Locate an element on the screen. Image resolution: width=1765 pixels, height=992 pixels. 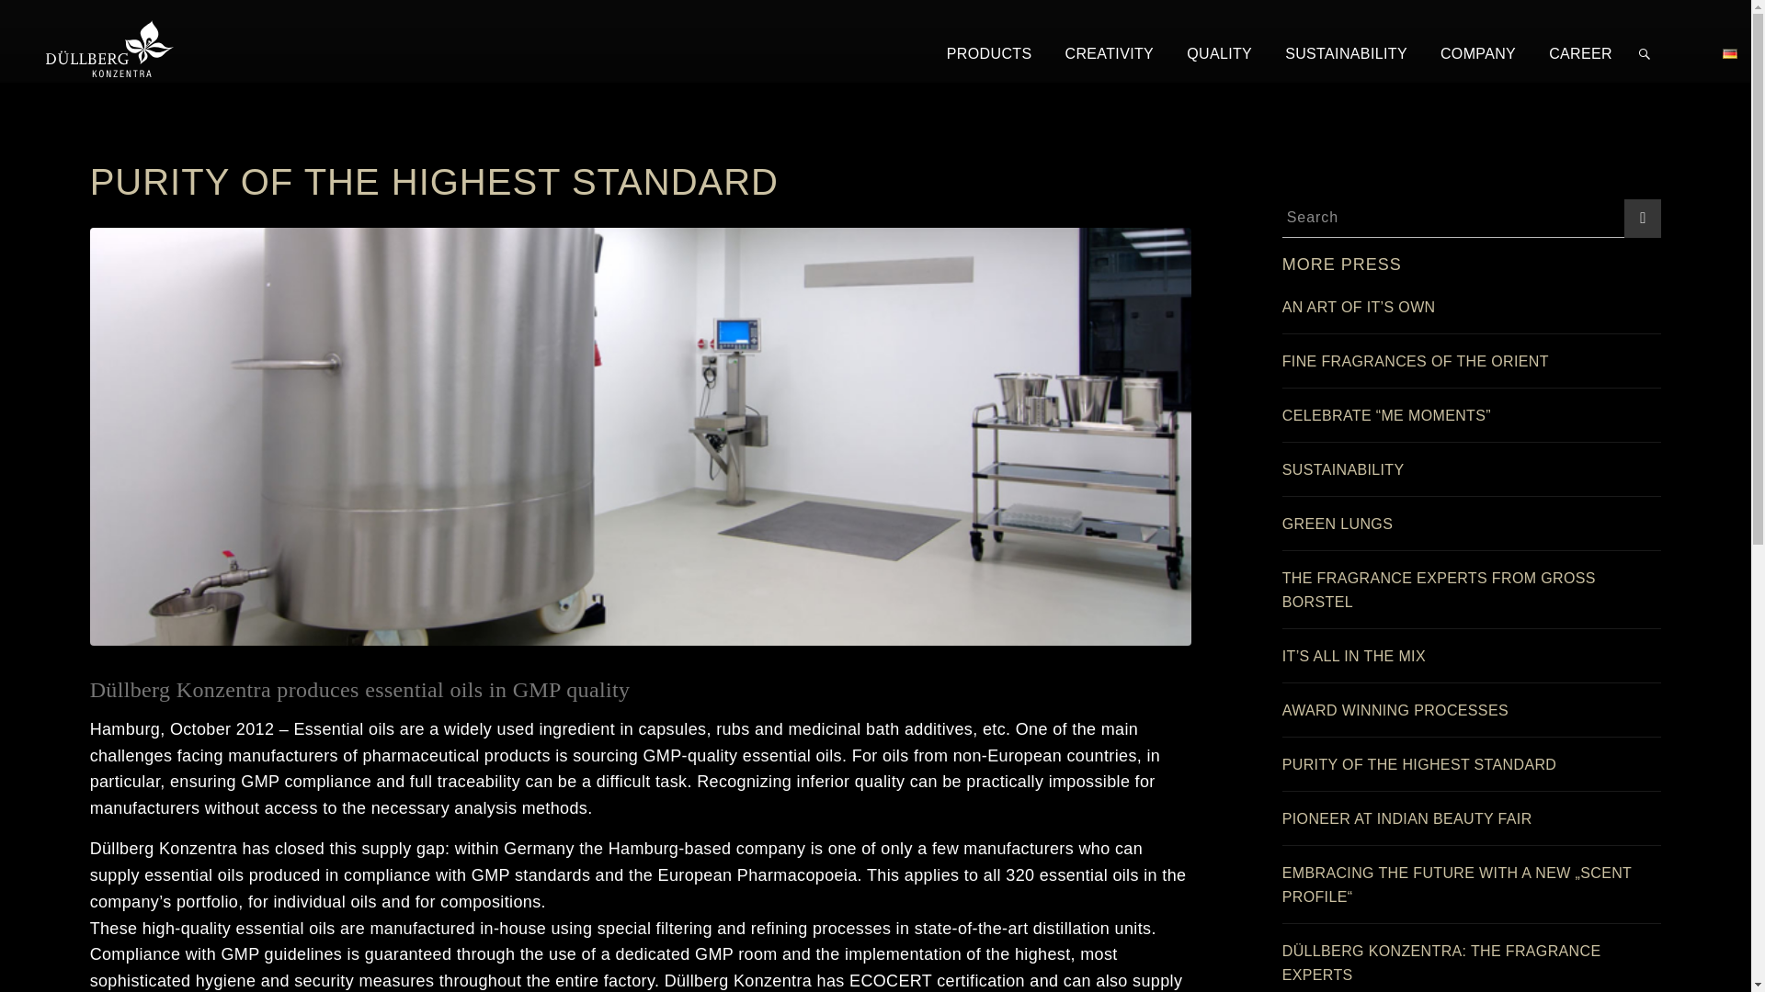
QUALITY is located at coordinates (1222, 53).